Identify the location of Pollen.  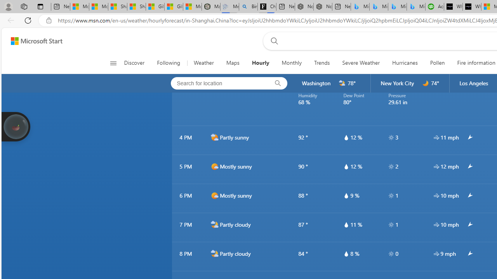
(437, 63).